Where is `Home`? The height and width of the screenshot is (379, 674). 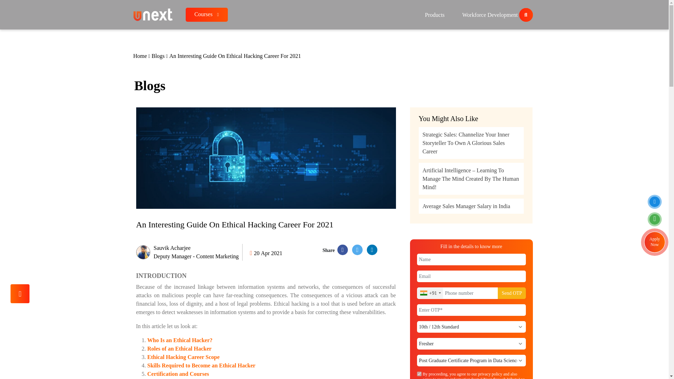 Home is located at coordinates (141, 56).